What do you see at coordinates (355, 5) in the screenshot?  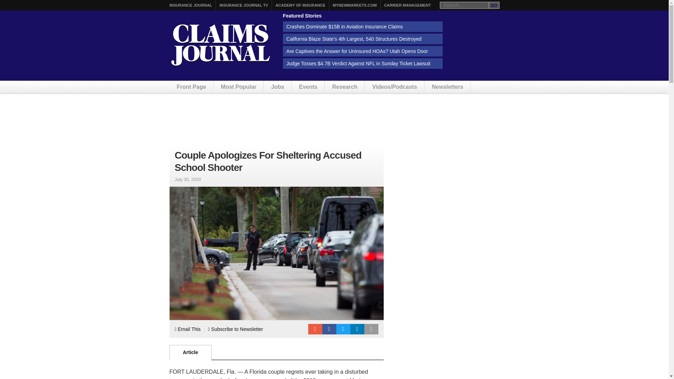 I see `MYNEWMARKETS.COM` at bounding box center [355, 5].